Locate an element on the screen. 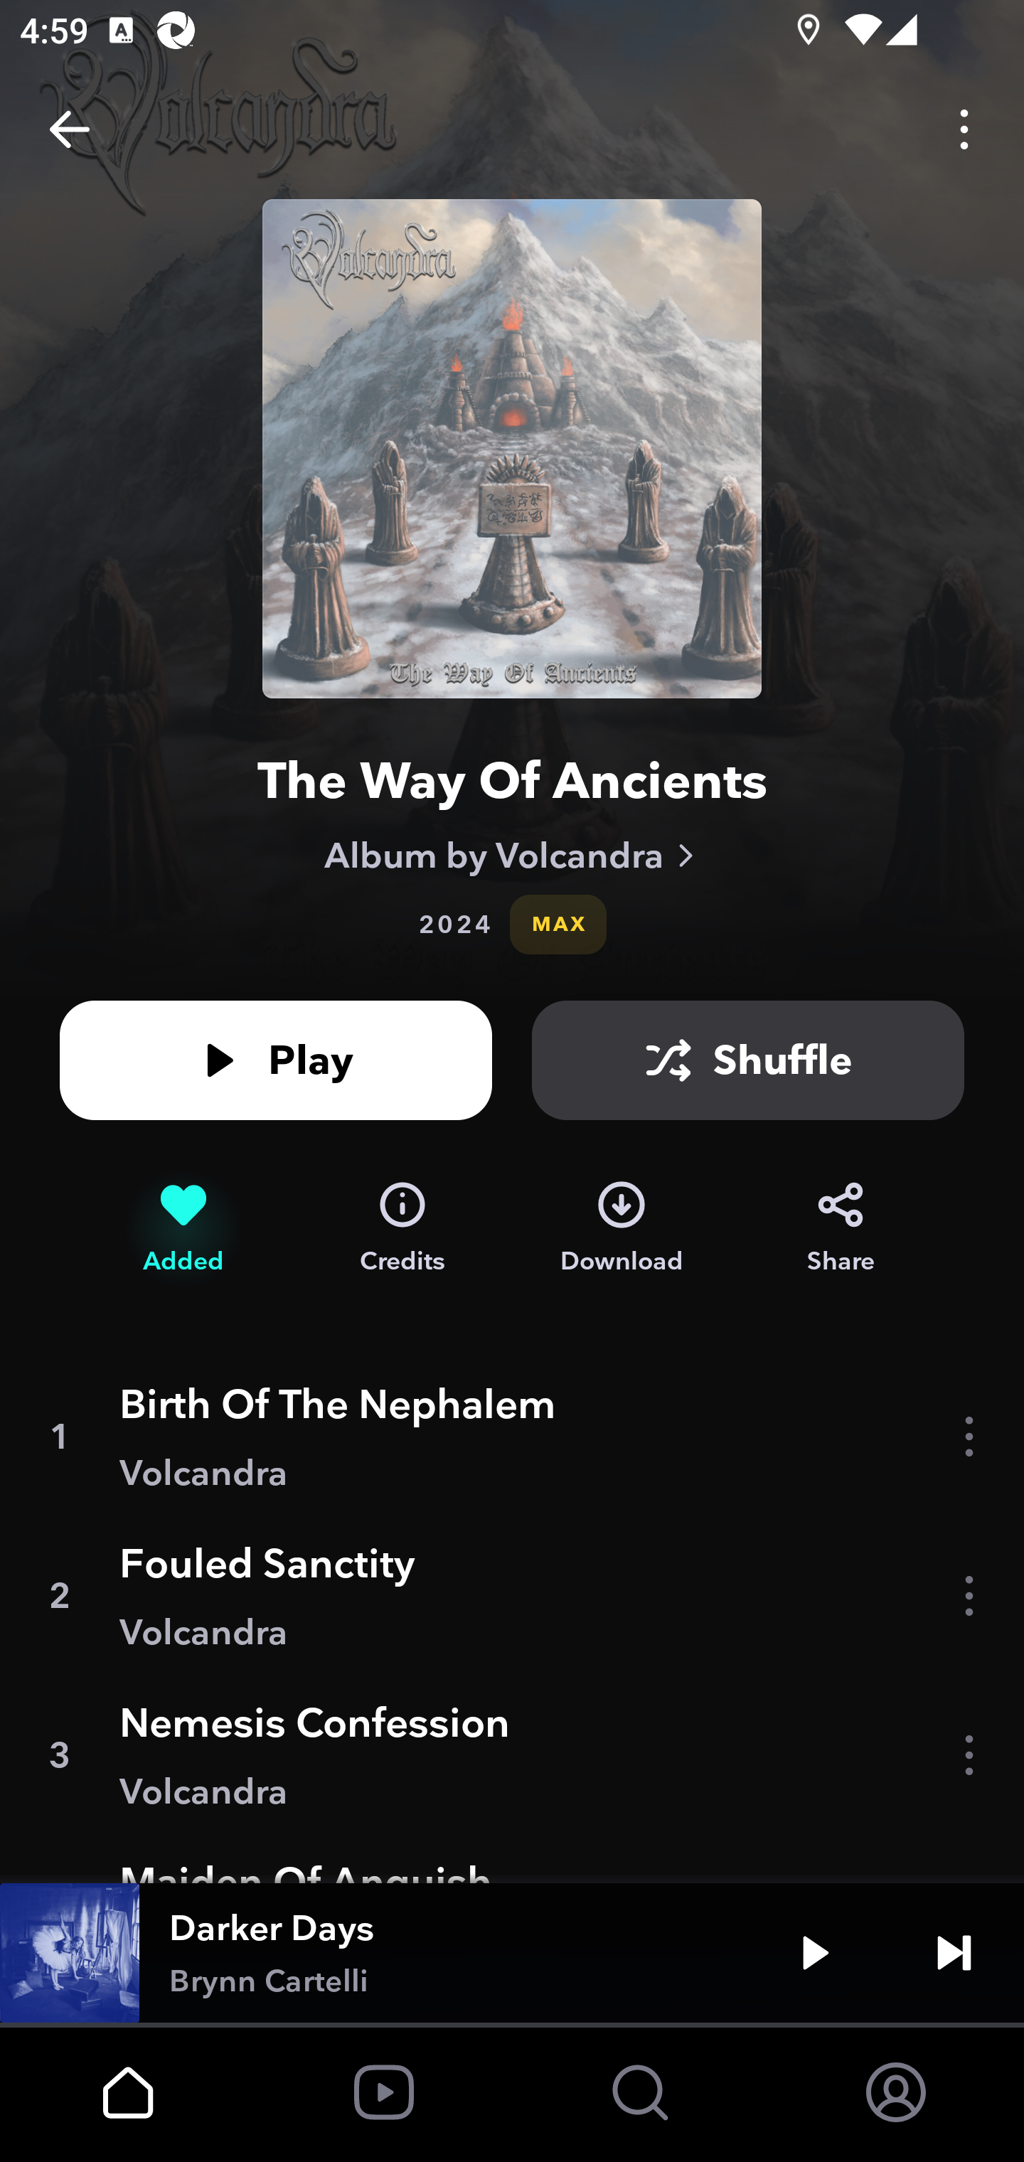 The width and height of the screenshot is (1024, 2162). Darker Days Brynn Cartelli Play is located at coordinates (512, 1953).